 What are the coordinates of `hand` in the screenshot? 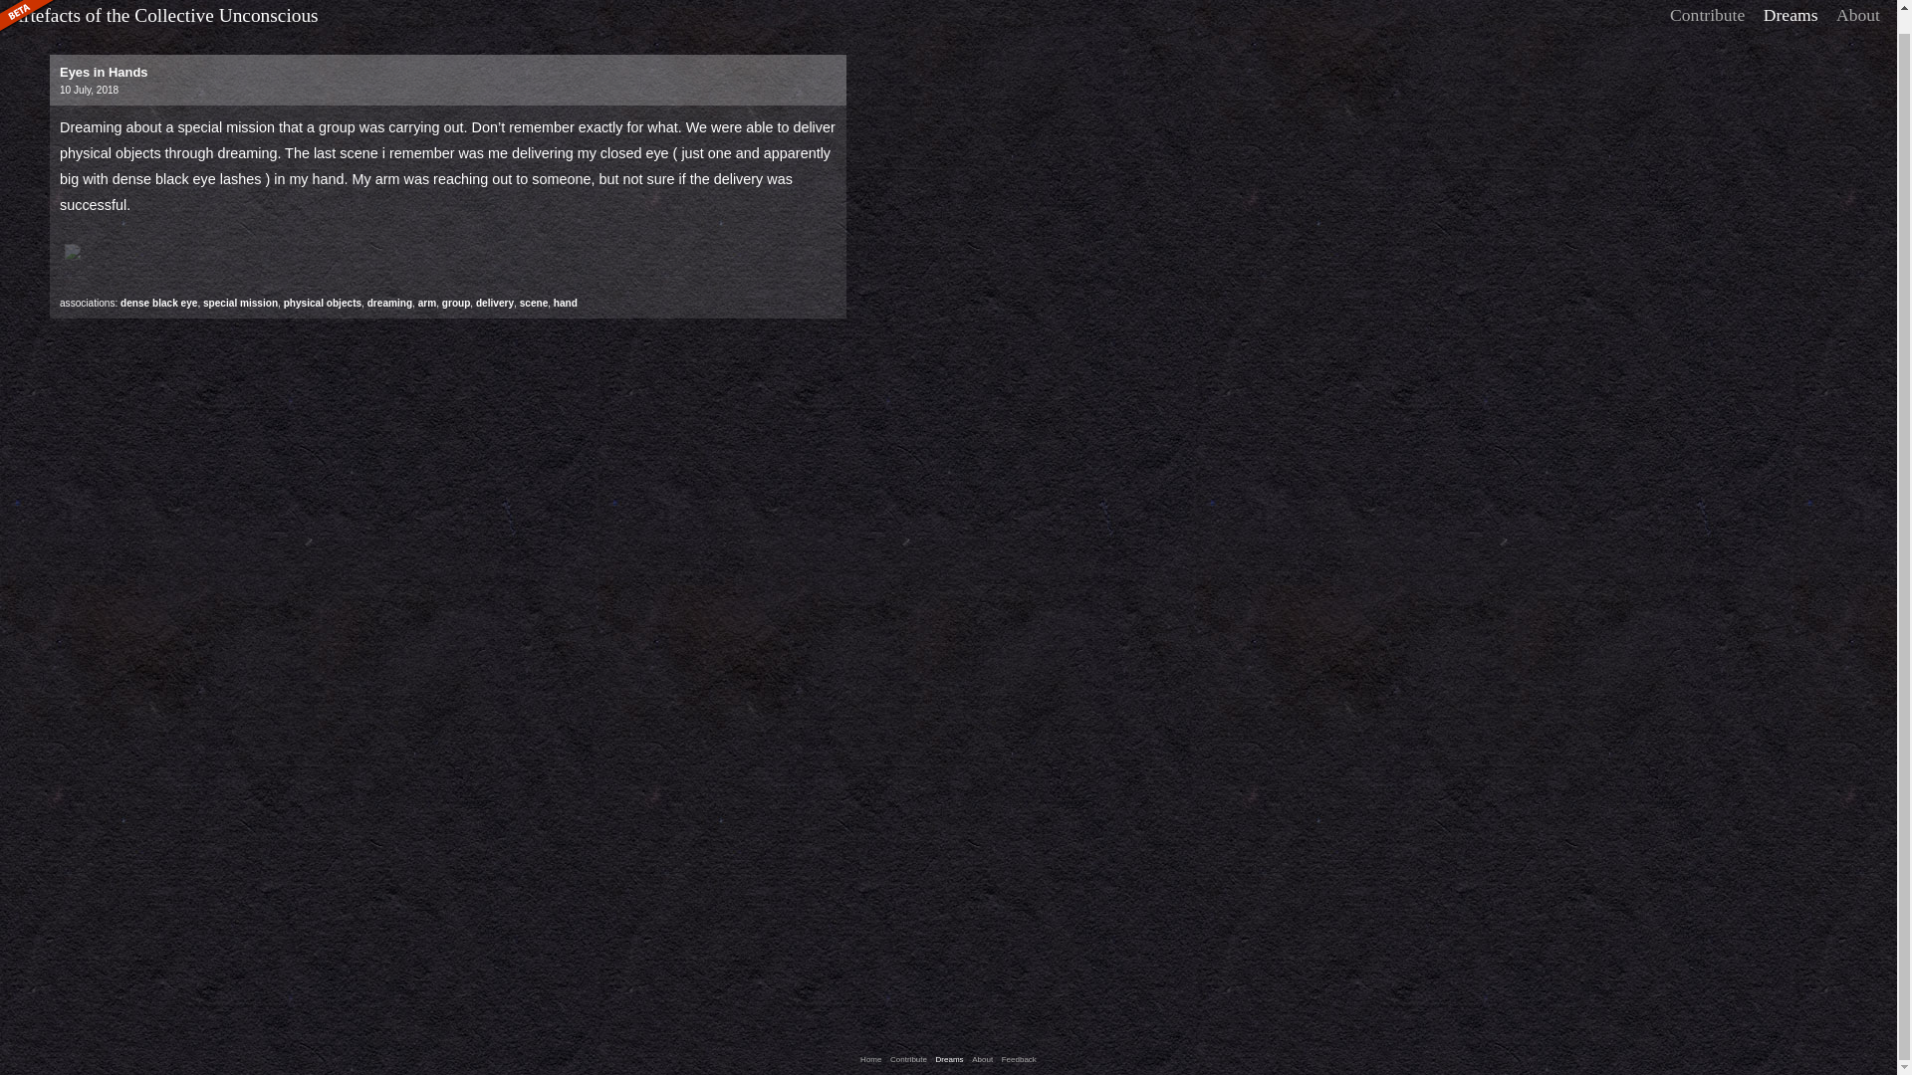 It's located at (566, 303).